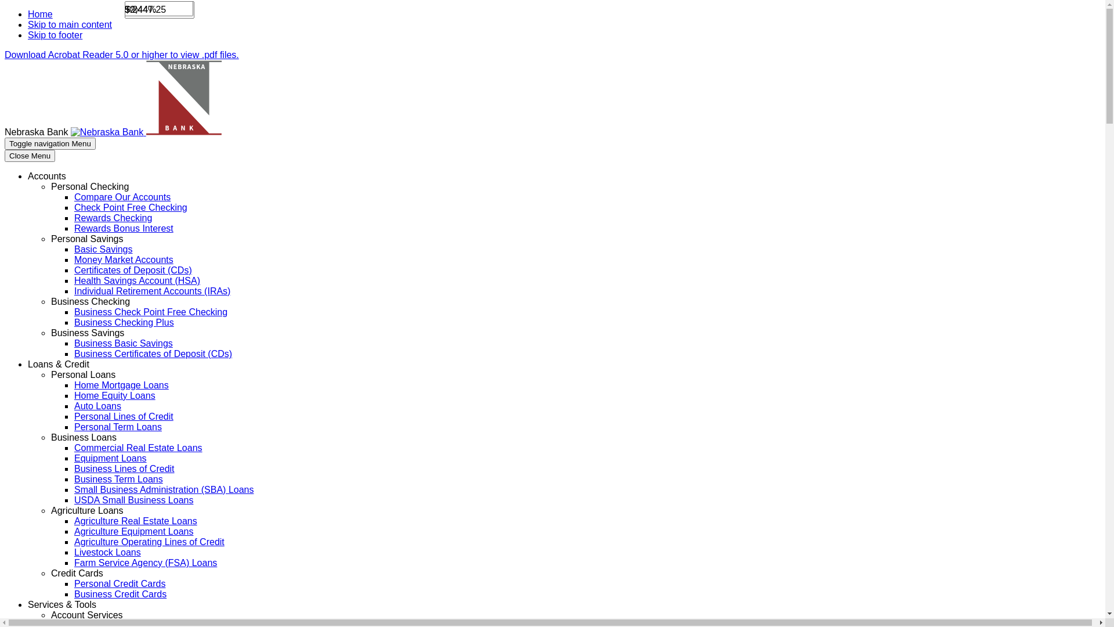  What do you see at coordinates (55, 35) in the screenshot?
I see `Skip to footer` at bounding box center [55, 35].